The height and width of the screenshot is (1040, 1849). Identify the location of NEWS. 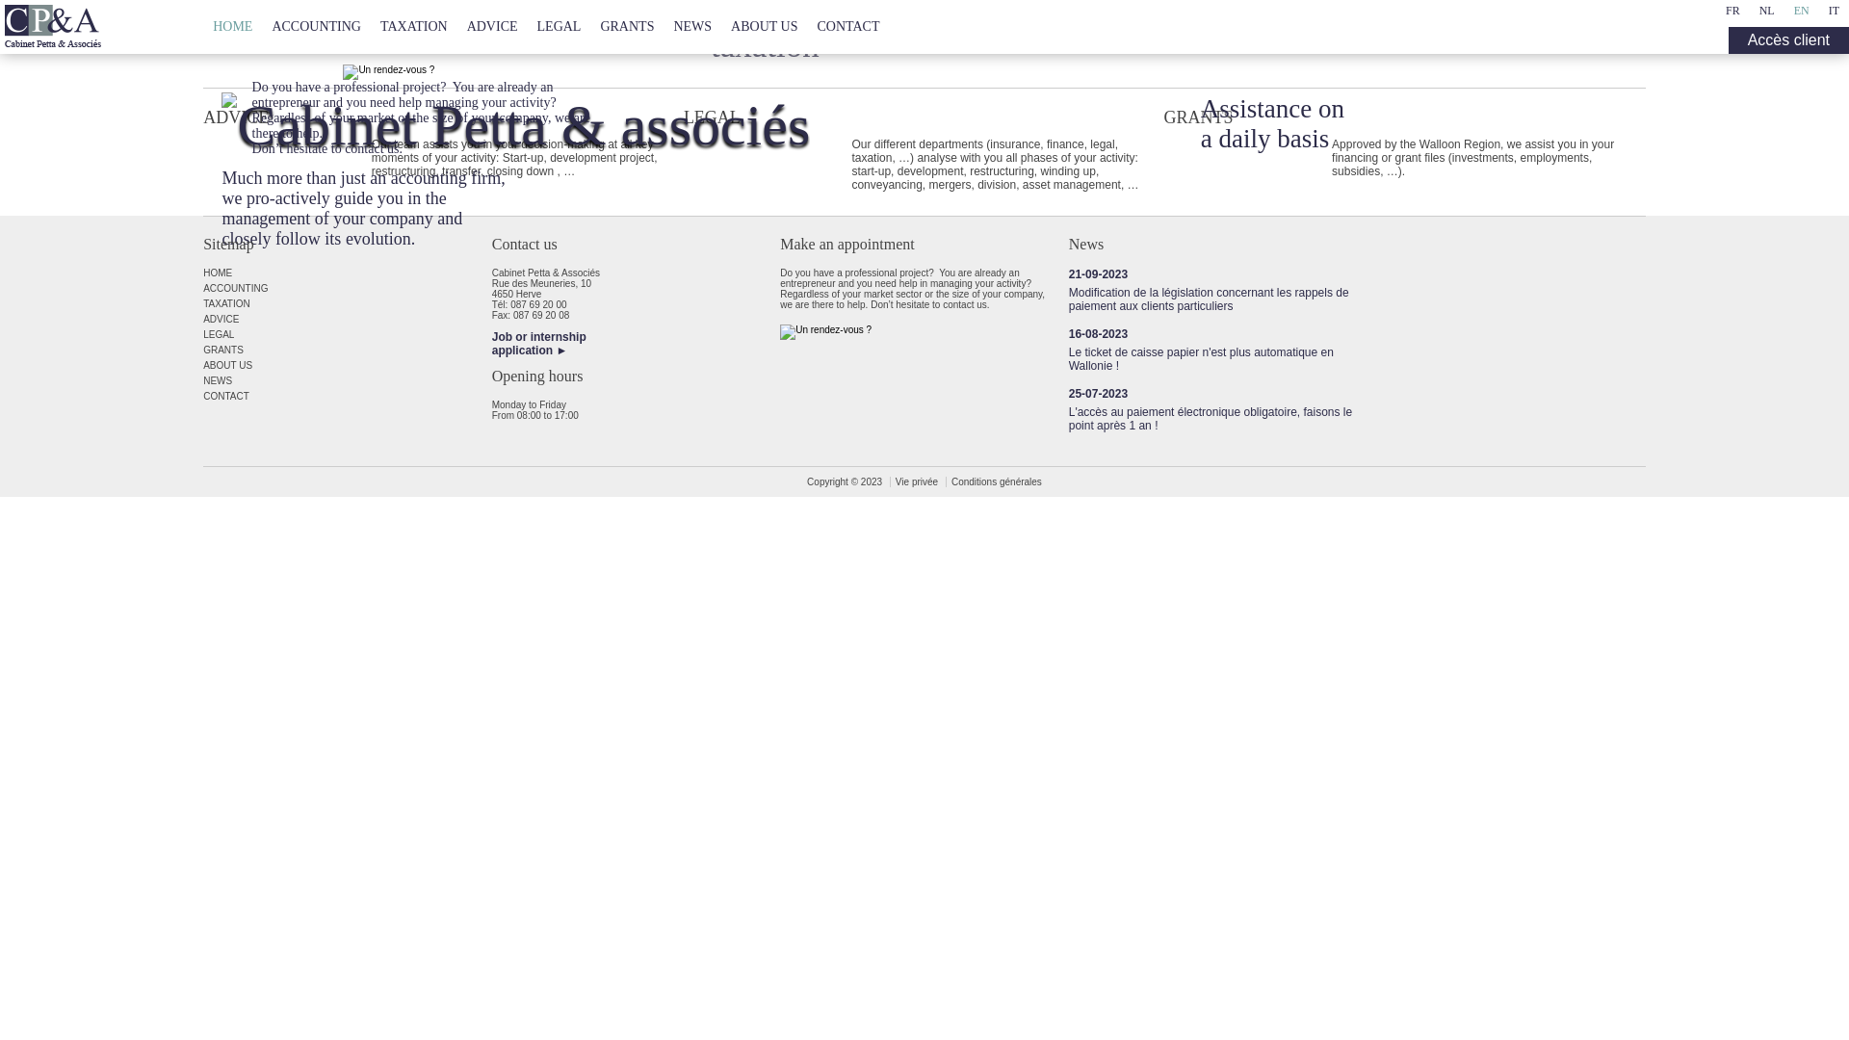
(348, 381).